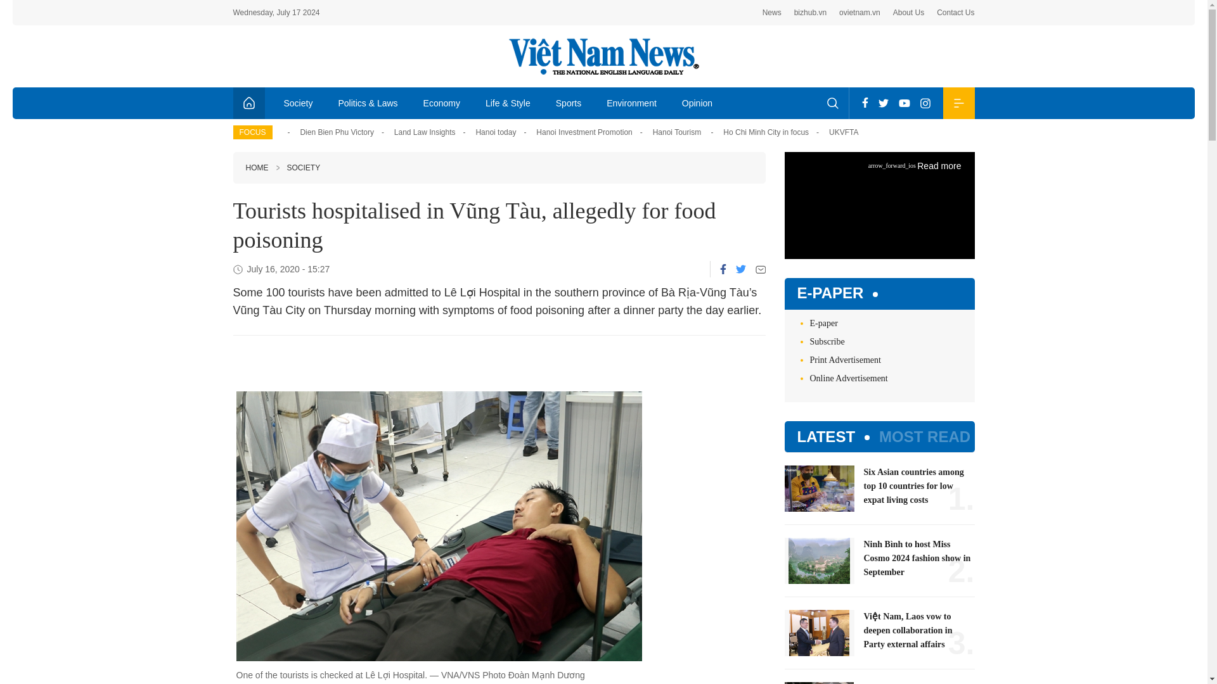 The height and width of the screenshot is (684, 1217). What do you see at coordinates (772, 13) in the screenshot?
I see `News` at bounding box center [772, 13].